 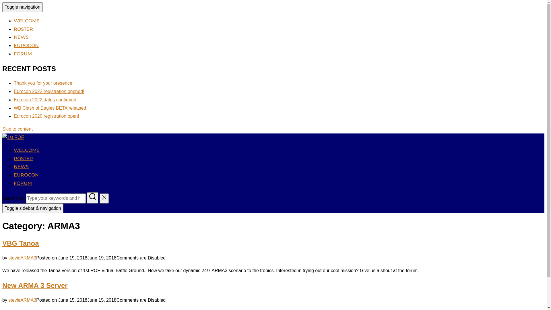 I want to click on EUROCON, so click(x=26, y=175).